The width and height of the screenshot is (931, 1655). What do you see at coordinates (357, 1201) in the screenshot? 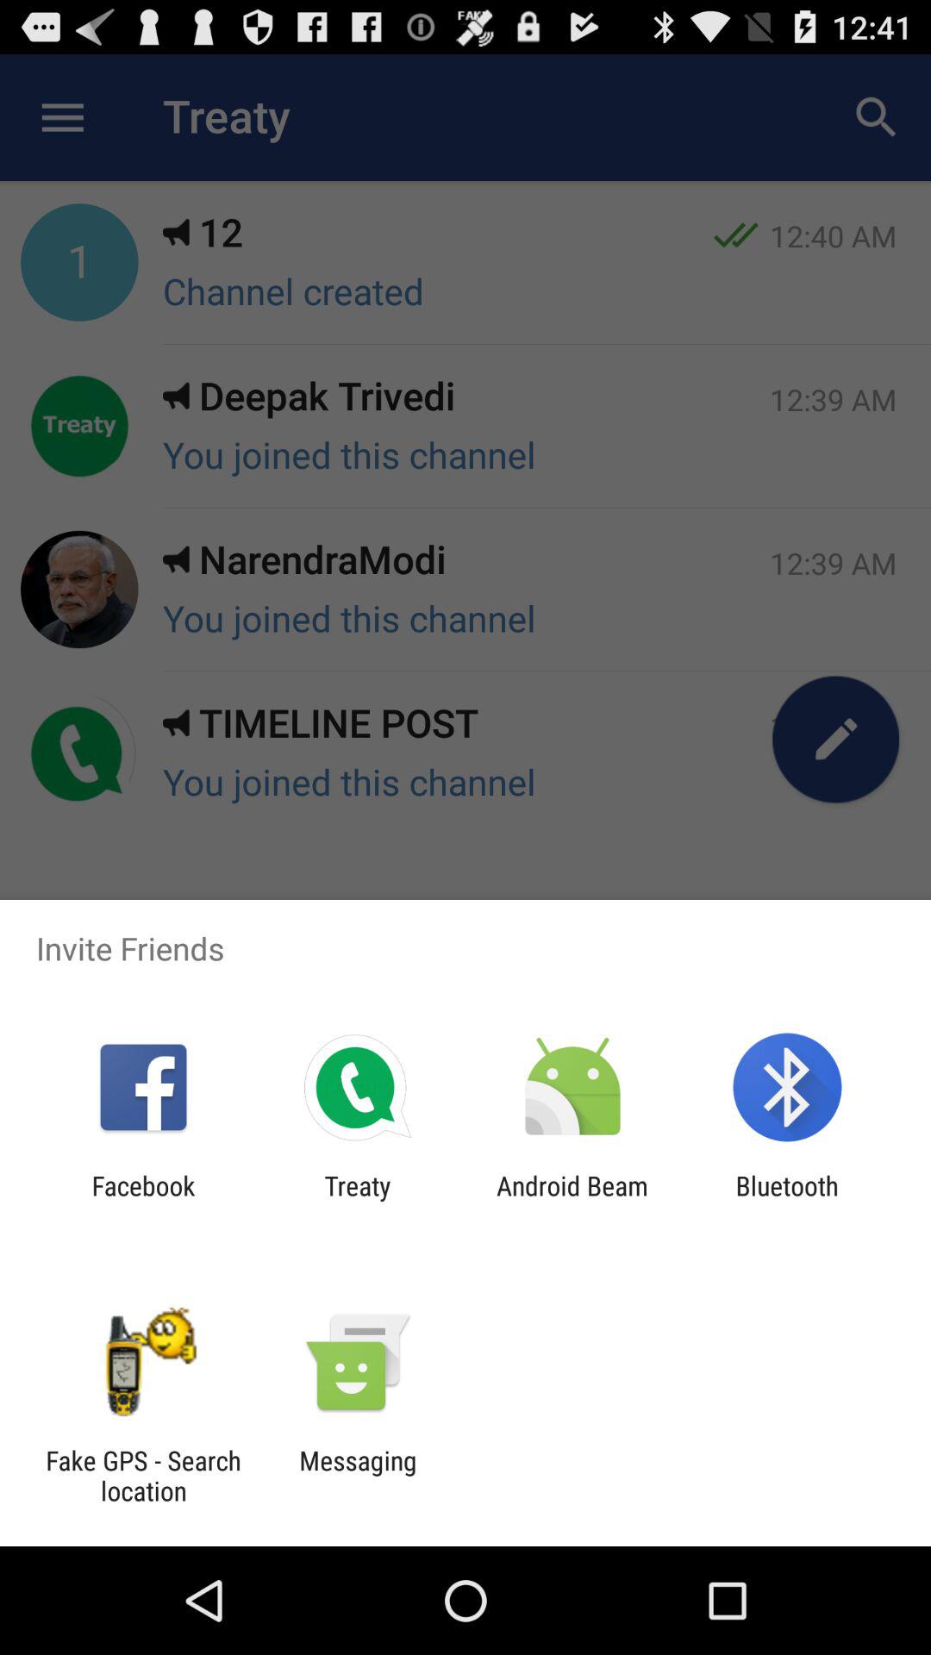
I see `press the icon to the left of the android beam` at bounding box center [357, 1201].